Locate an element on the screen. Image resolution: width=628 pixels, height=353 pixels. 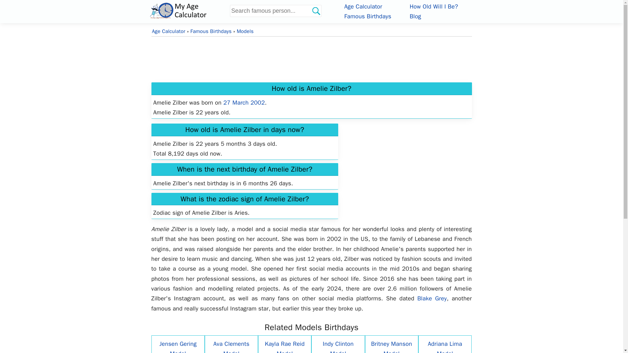
Age Calculator is located at coordinates (188, 10).